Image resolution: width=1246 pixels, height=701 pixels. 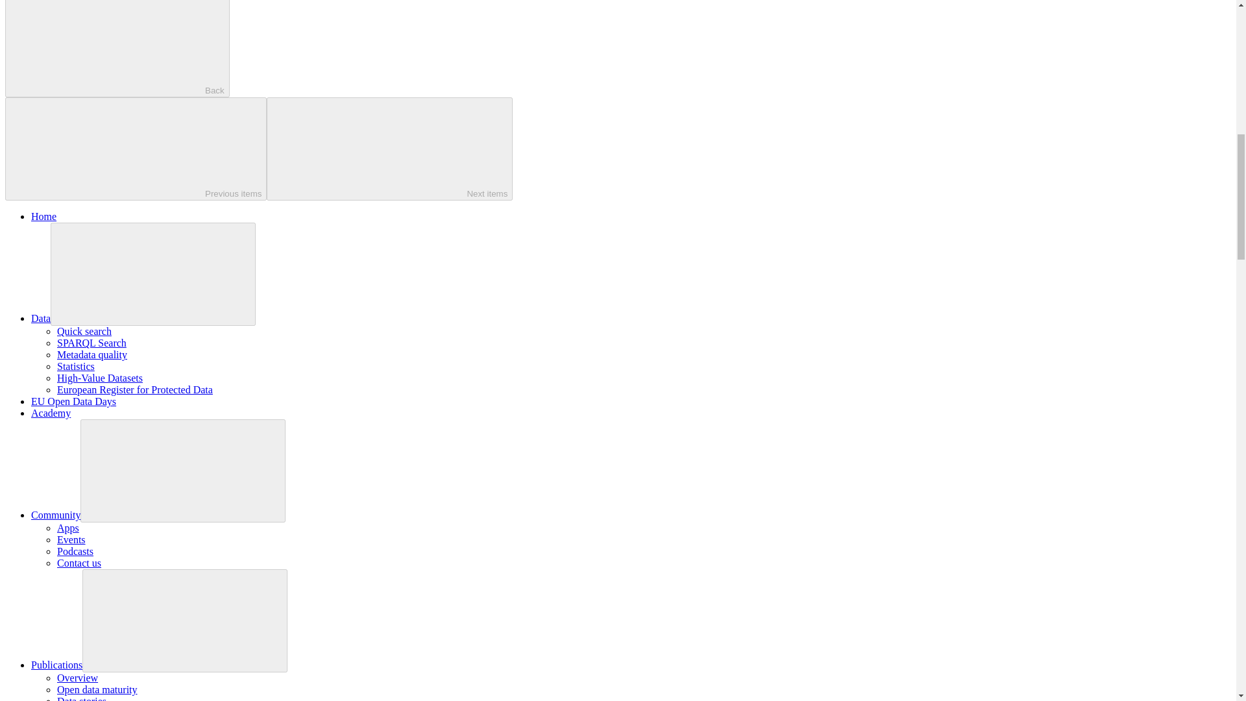 What do you see at coordinates (97, 689) in the screenshot?
I see `Open data maturity` at bounding box center [97, 689].